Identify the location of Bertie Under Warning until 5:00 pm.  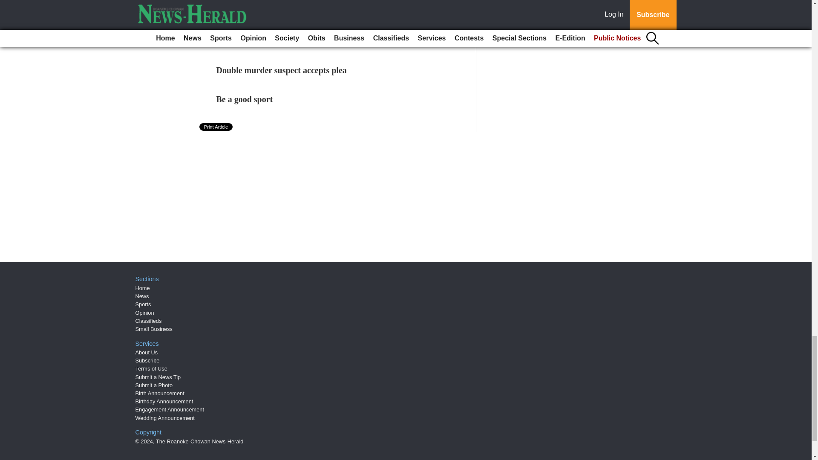
(283, 12).